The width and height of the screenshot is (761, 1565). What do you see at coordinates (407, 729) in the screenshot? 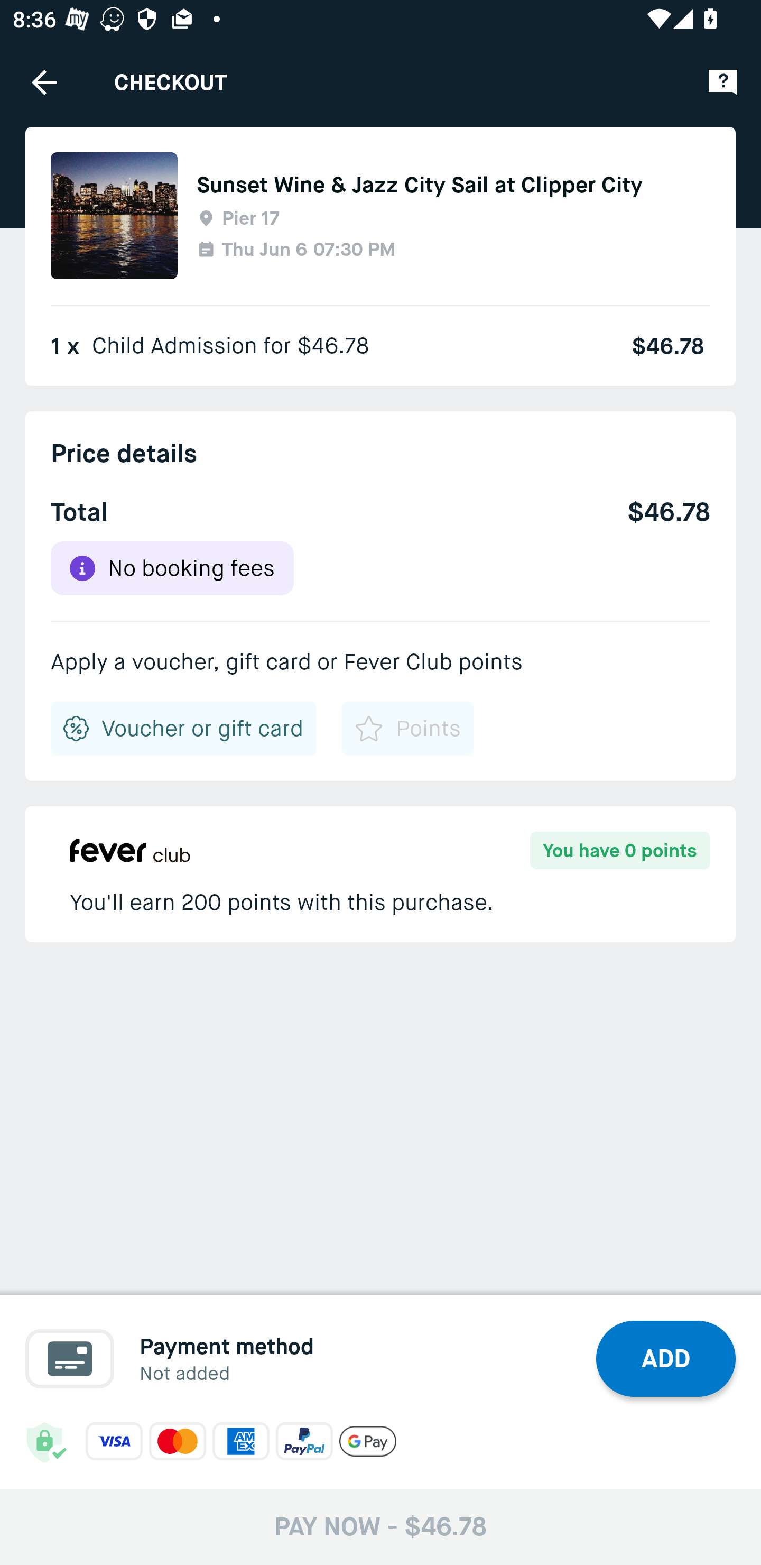
I see `Points` at bounding box center [407, 729].